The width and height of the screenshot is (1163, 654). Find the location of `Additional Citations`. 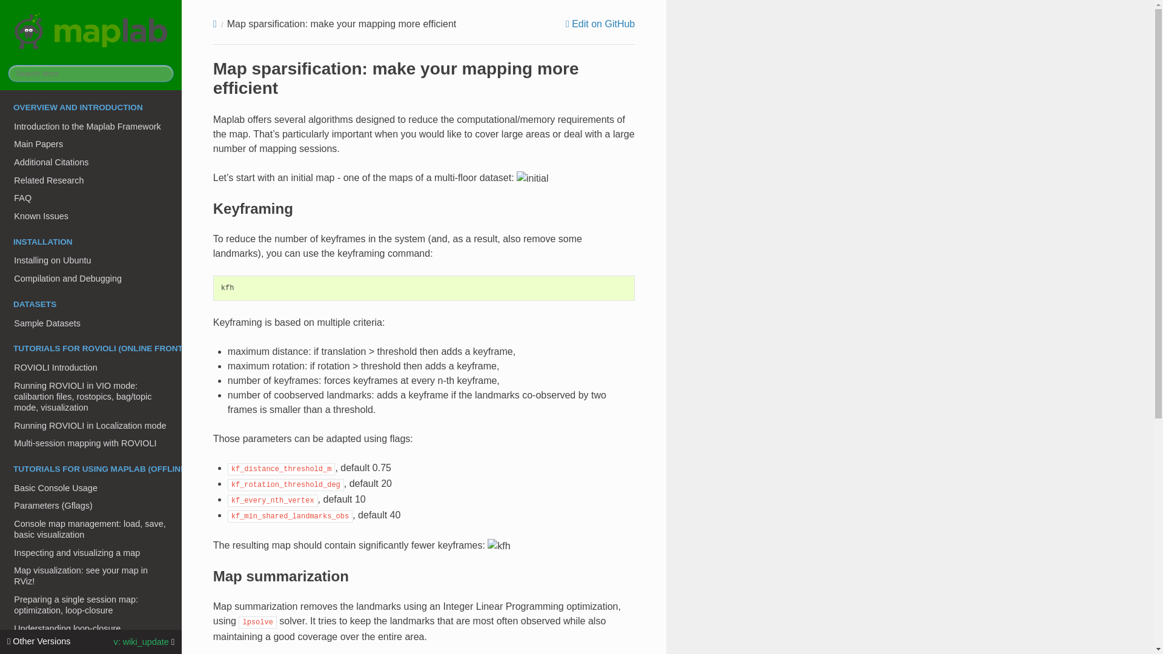

Additional Citations is located at coordinates (91, 162).